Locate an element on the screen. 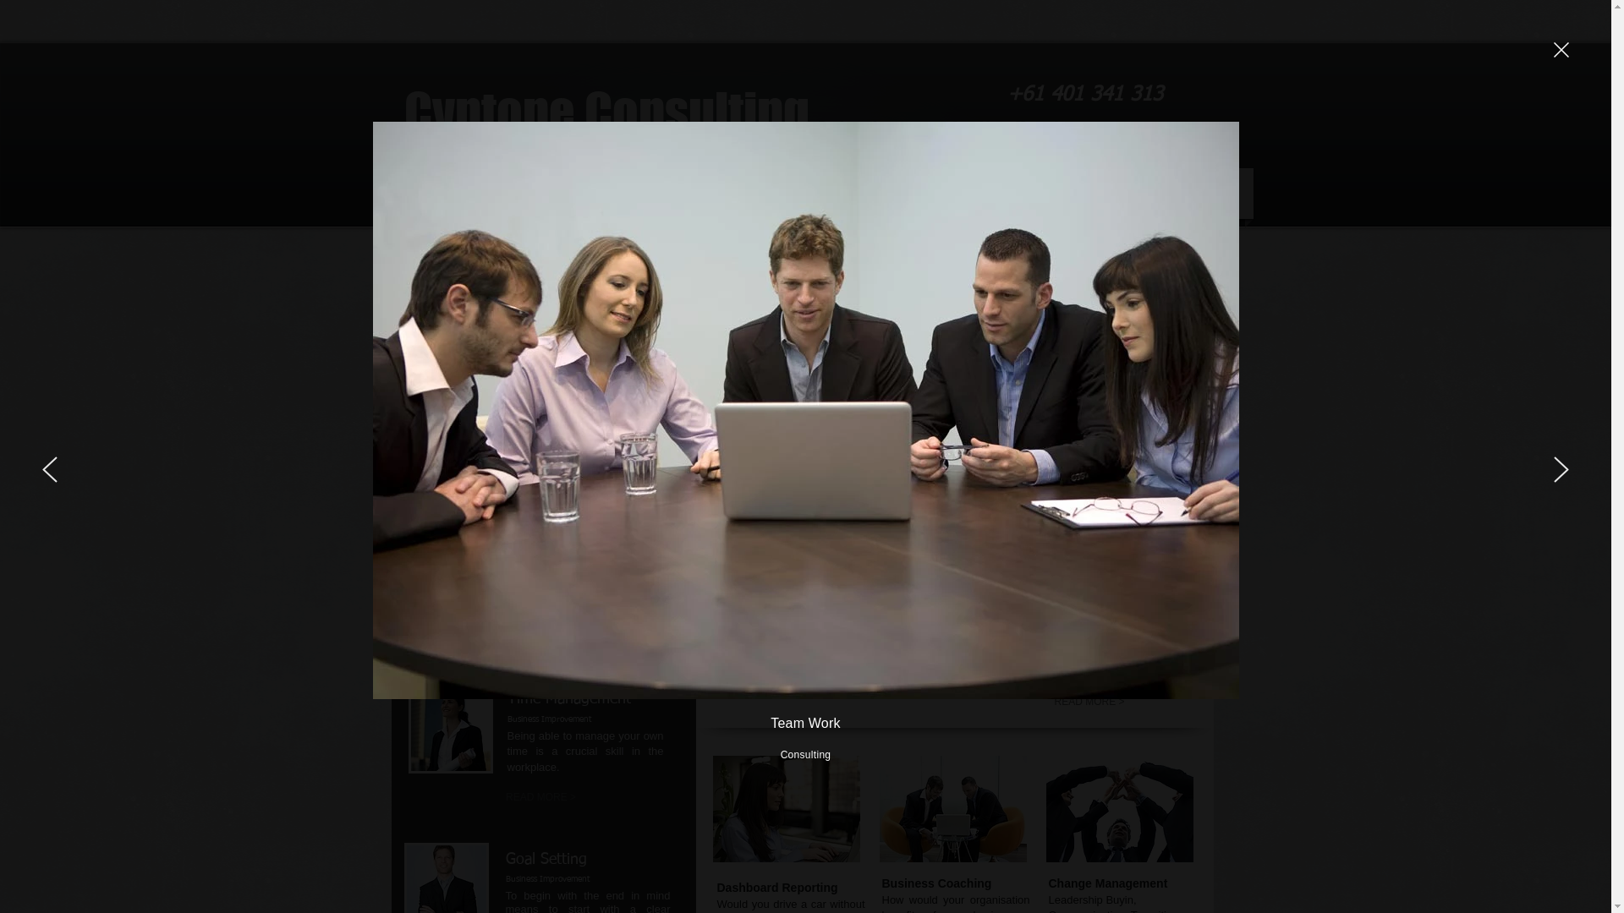 The height and width of the screenshot is (913, 1624). Clients is located at coordinates (670, 193).